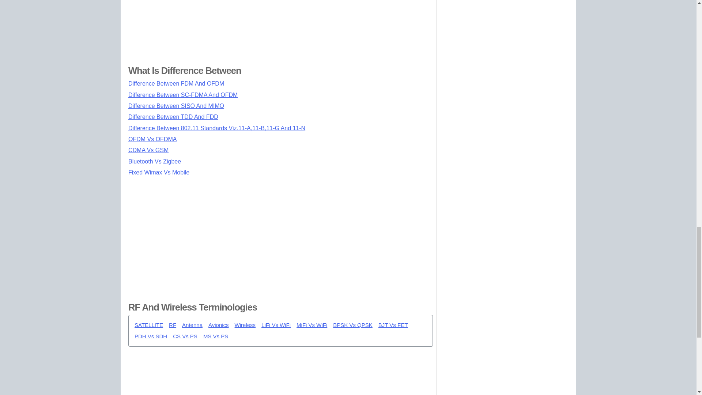  What do you see at coordinates (219, 325) in the screenshot?
I see `Avionics` at bounding box center [219, 325].